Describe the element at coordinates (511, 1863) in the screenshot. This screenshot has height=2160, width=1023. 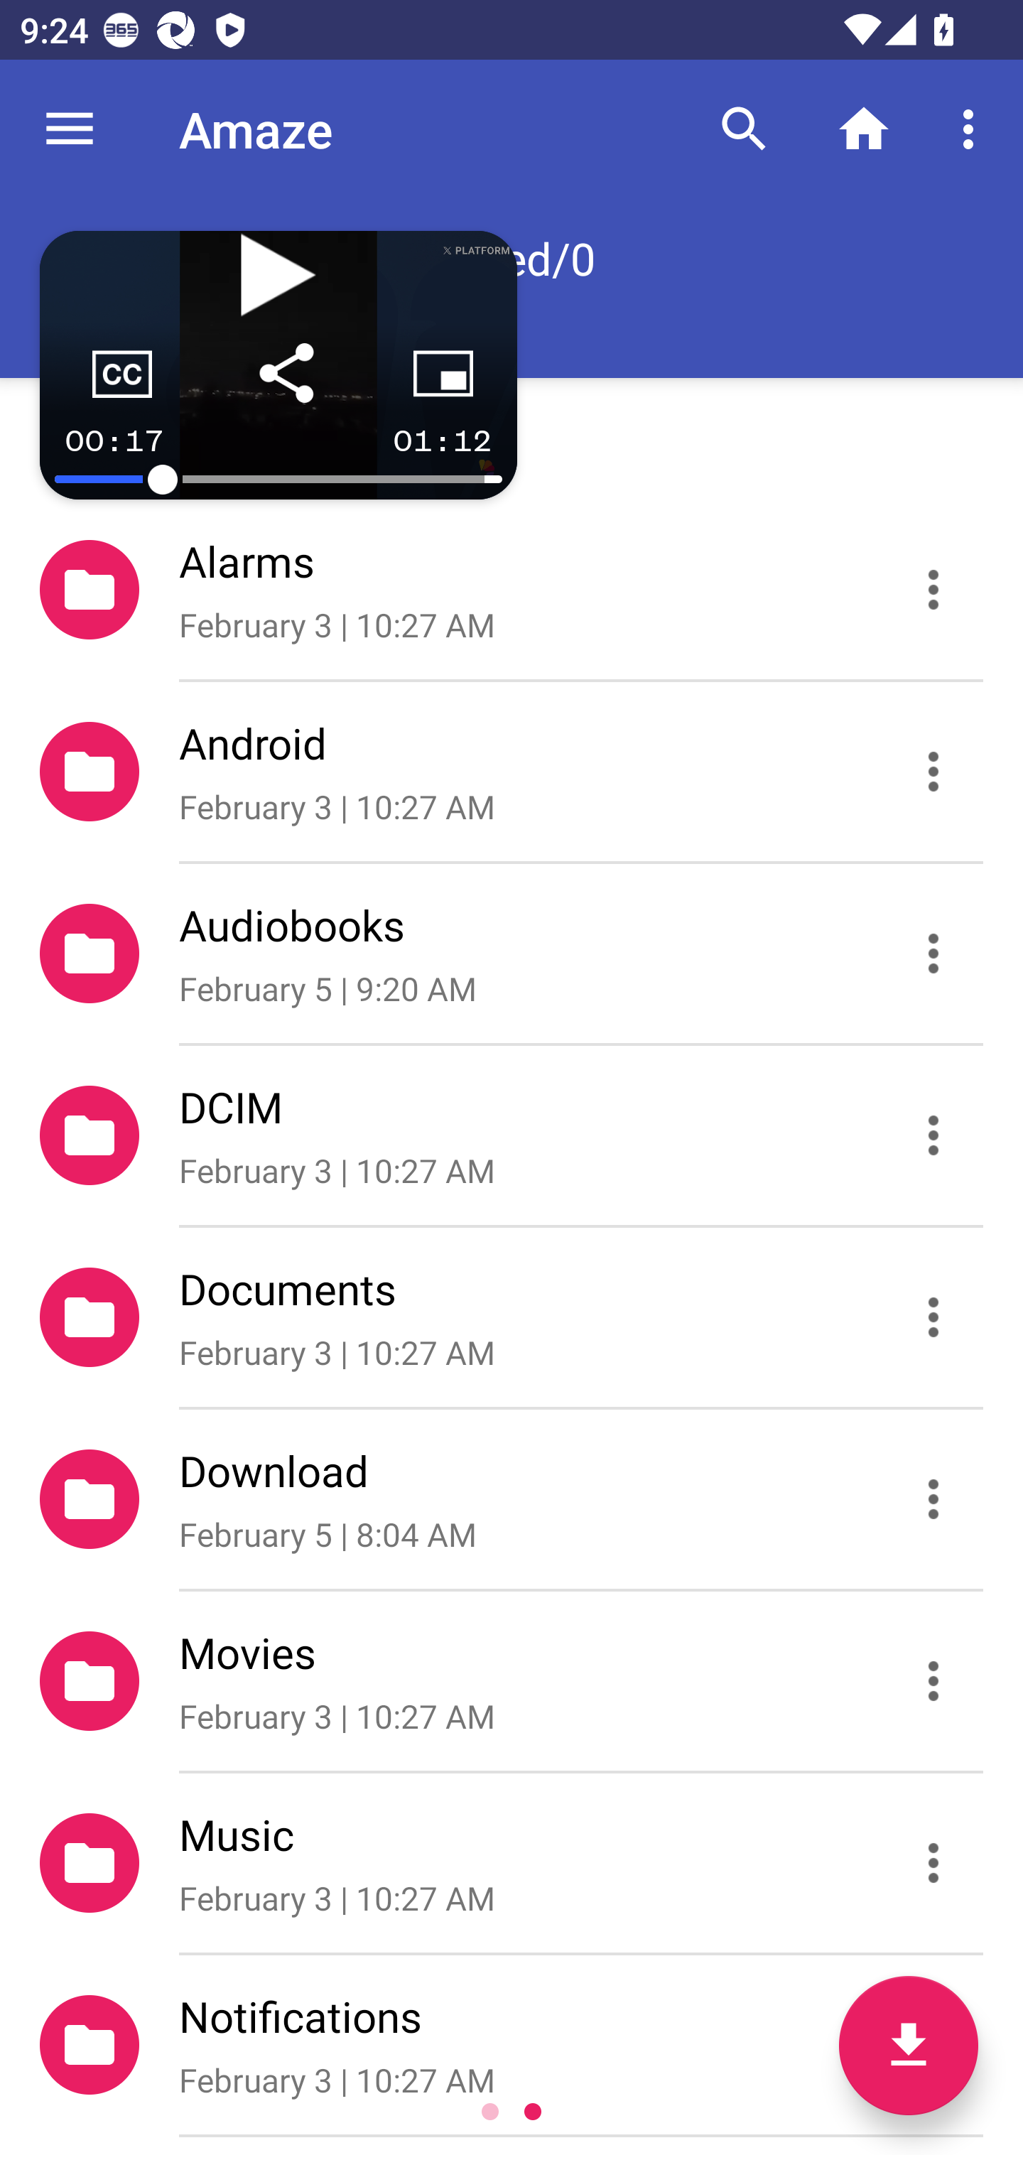
I see `Music February 3 | 10:27 AM` at that location.